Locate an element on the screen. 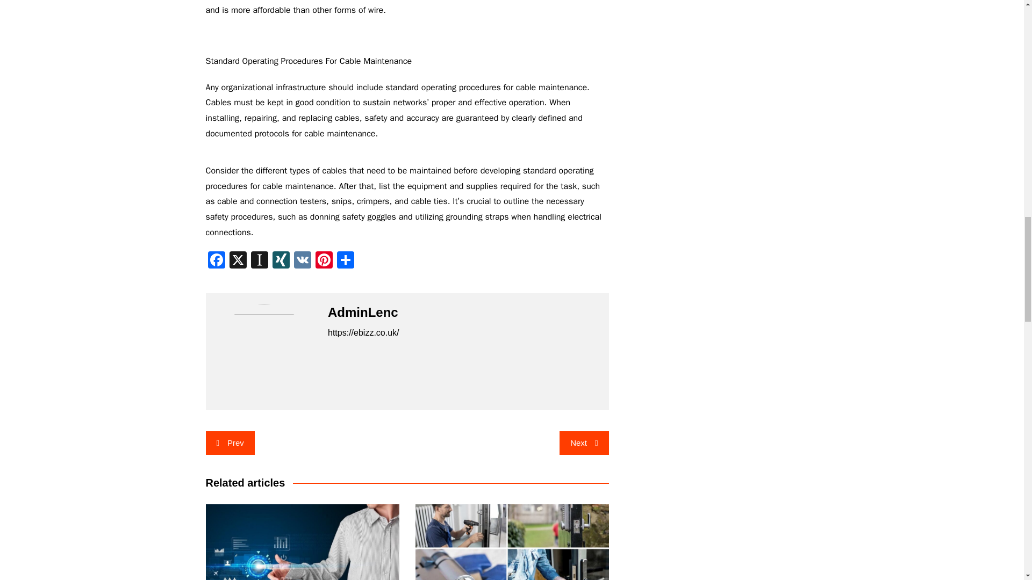  Instapaper is located at coordinates (259, 261).